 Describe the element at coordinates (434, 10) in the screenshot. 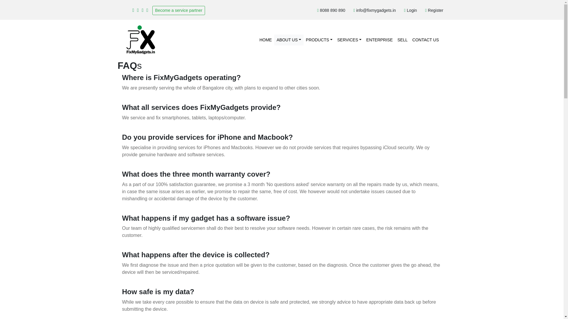

I see `Register` at that location.